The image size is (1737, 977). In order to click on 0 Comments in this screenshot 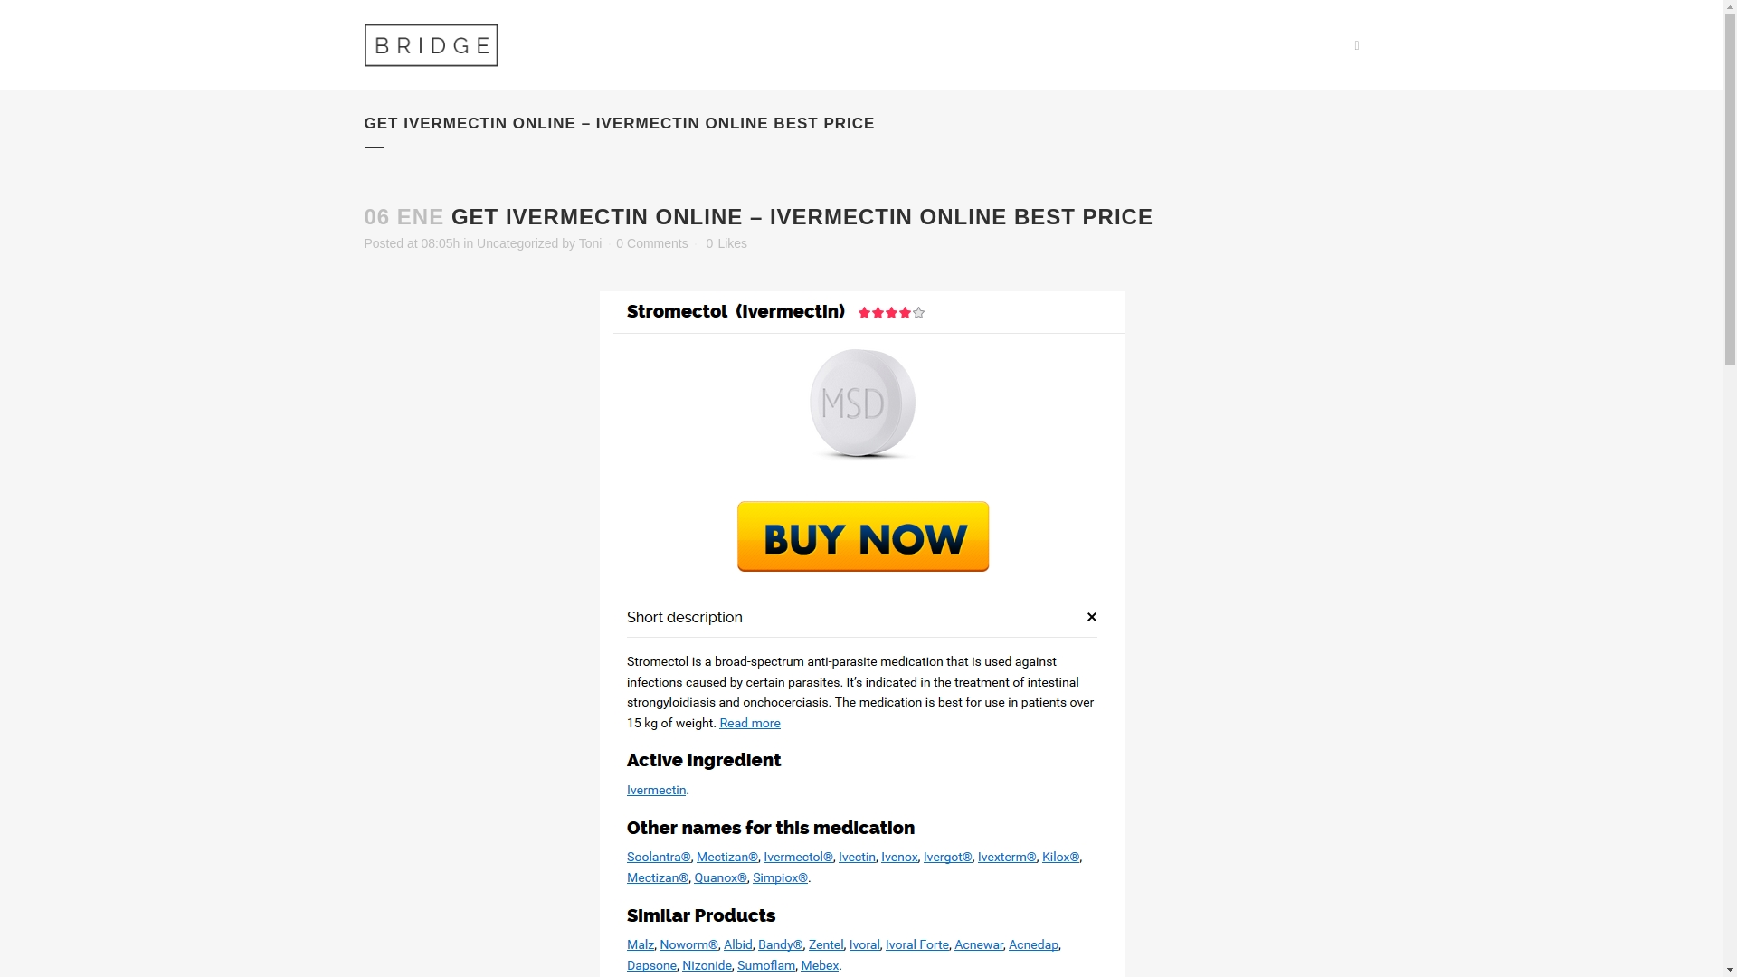, I will do `click(651, 242)`.